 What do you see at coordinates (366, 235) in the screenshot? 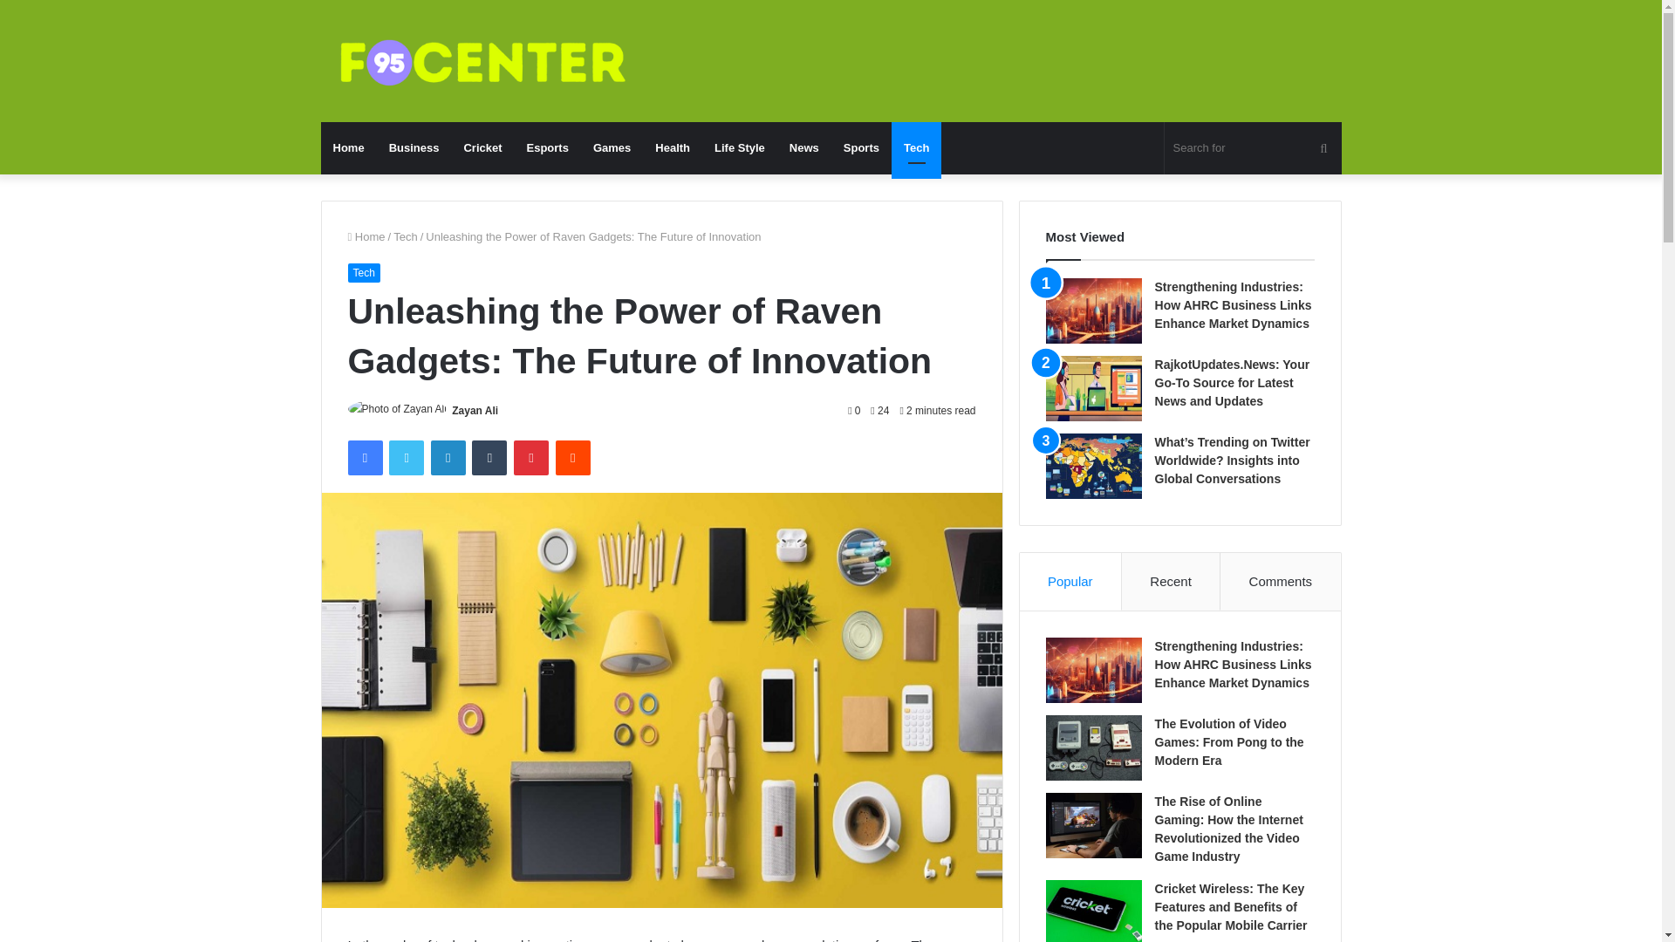
I see `Home` at bounding box center [366, 235].